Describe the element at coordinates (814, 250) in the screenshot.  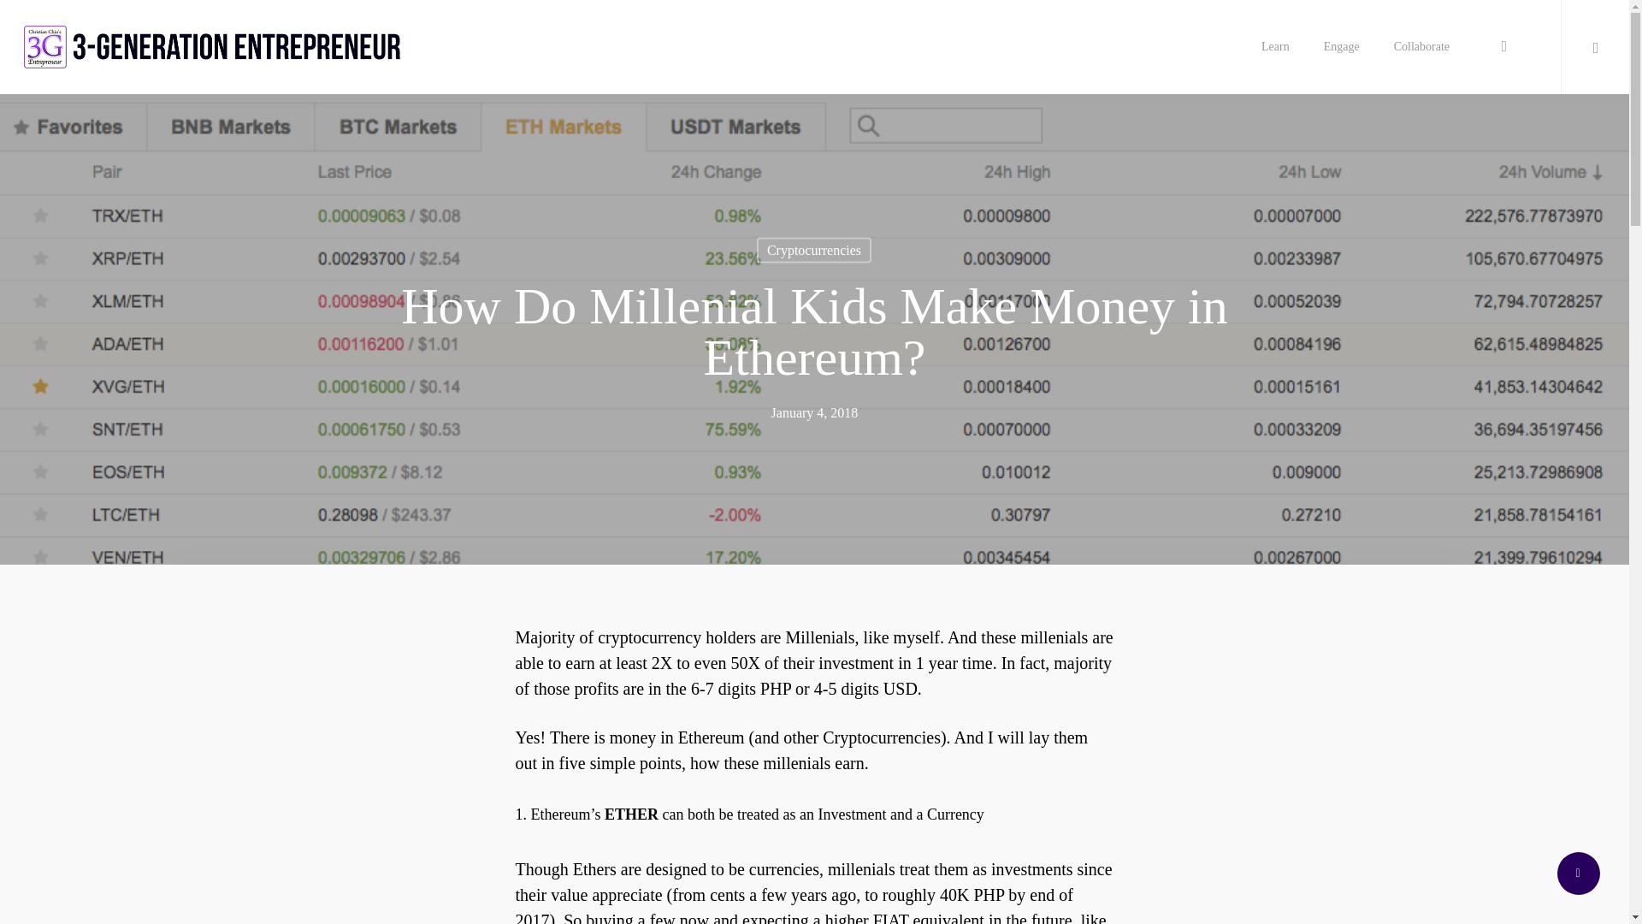
I see `Cryptocurrencies` at that location.